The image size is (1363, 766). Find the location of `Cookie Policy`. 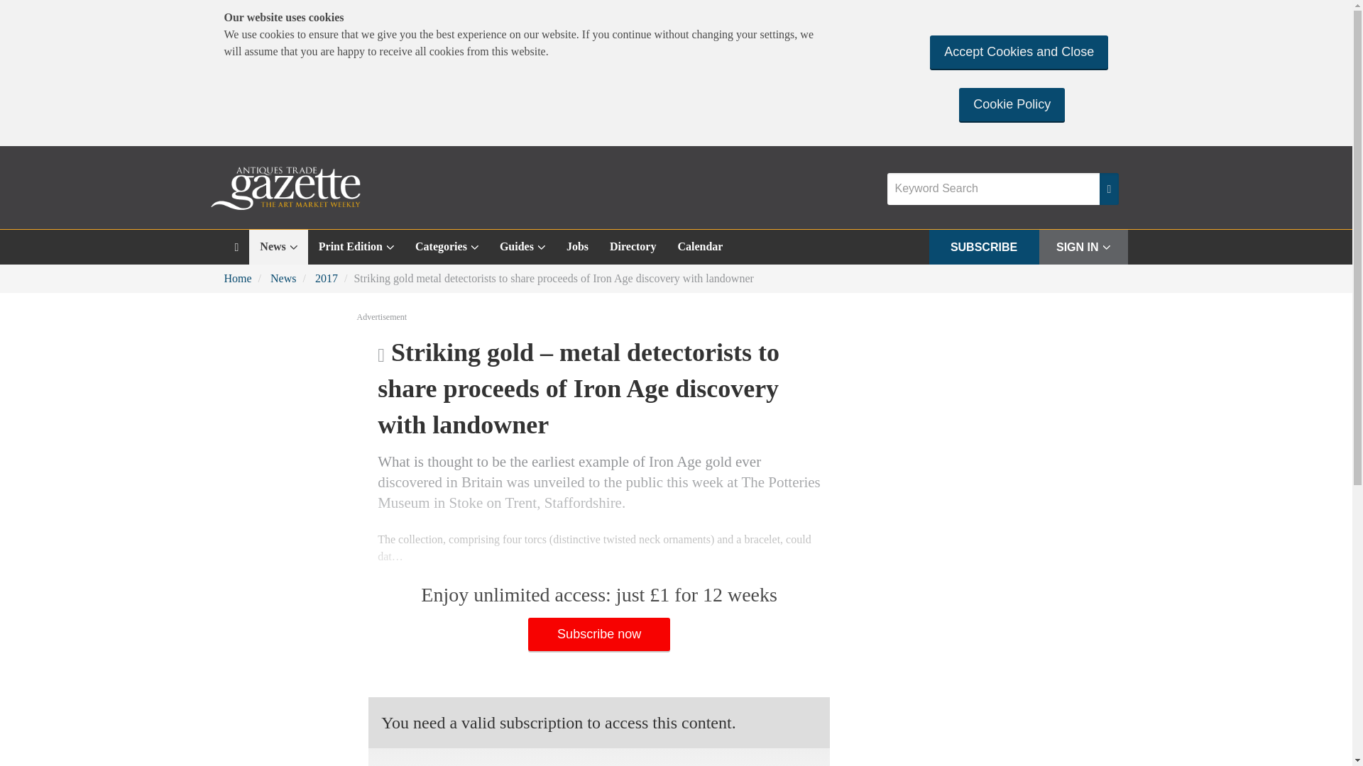

Cookie Policy is located at coordinates (1012, 104).